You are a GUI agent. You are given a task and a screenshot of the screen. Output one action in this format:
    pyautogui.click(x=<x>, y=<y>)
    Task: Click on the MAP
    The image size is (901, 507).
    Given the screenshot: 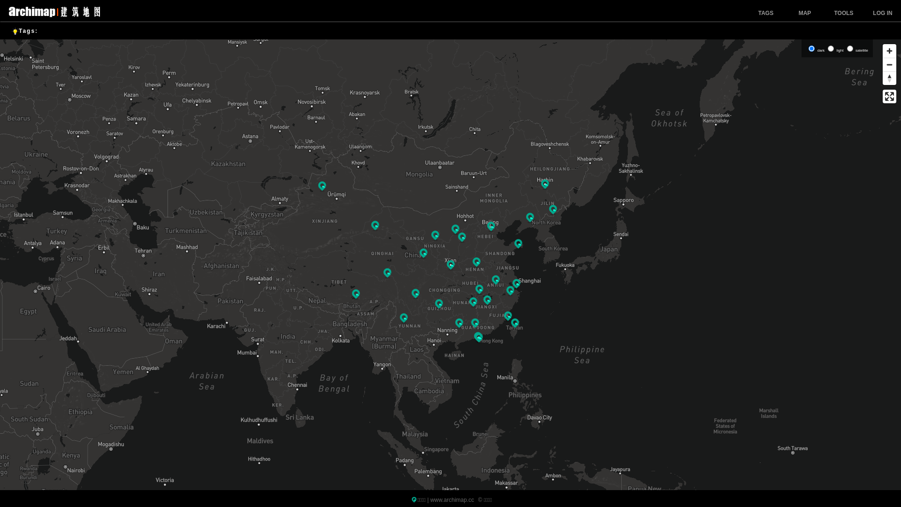 What is the action you would take?
    pyautogui.click(x=805, y=13)
    